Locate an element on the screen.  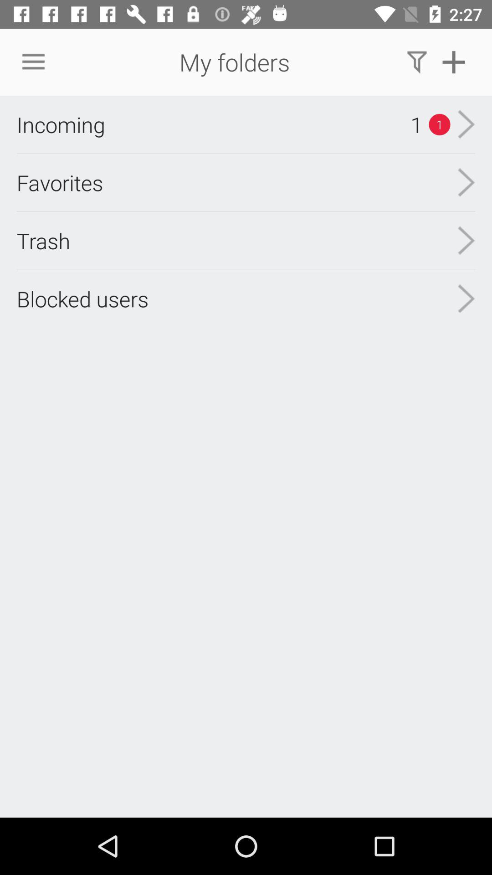
select the item below trash icon is located at coordinates (82, 299).